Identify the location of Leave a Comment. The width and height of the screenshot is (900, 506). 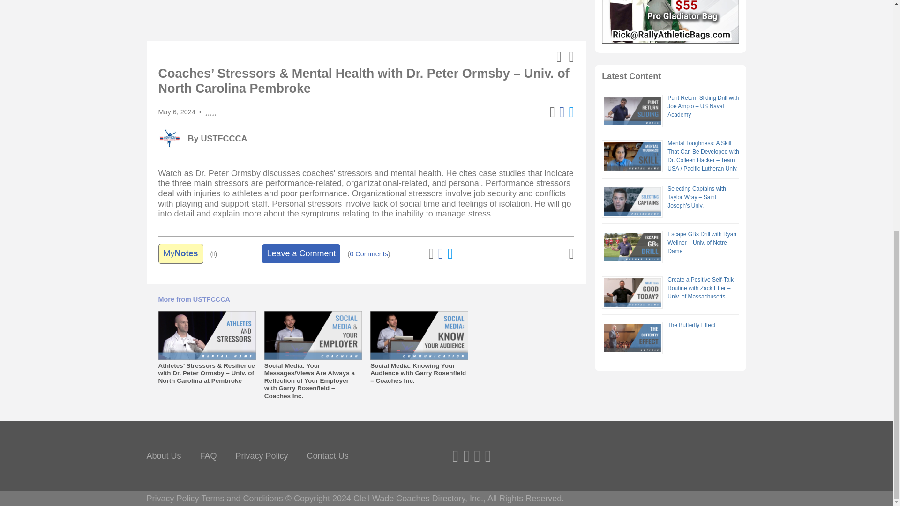
(301, 253).